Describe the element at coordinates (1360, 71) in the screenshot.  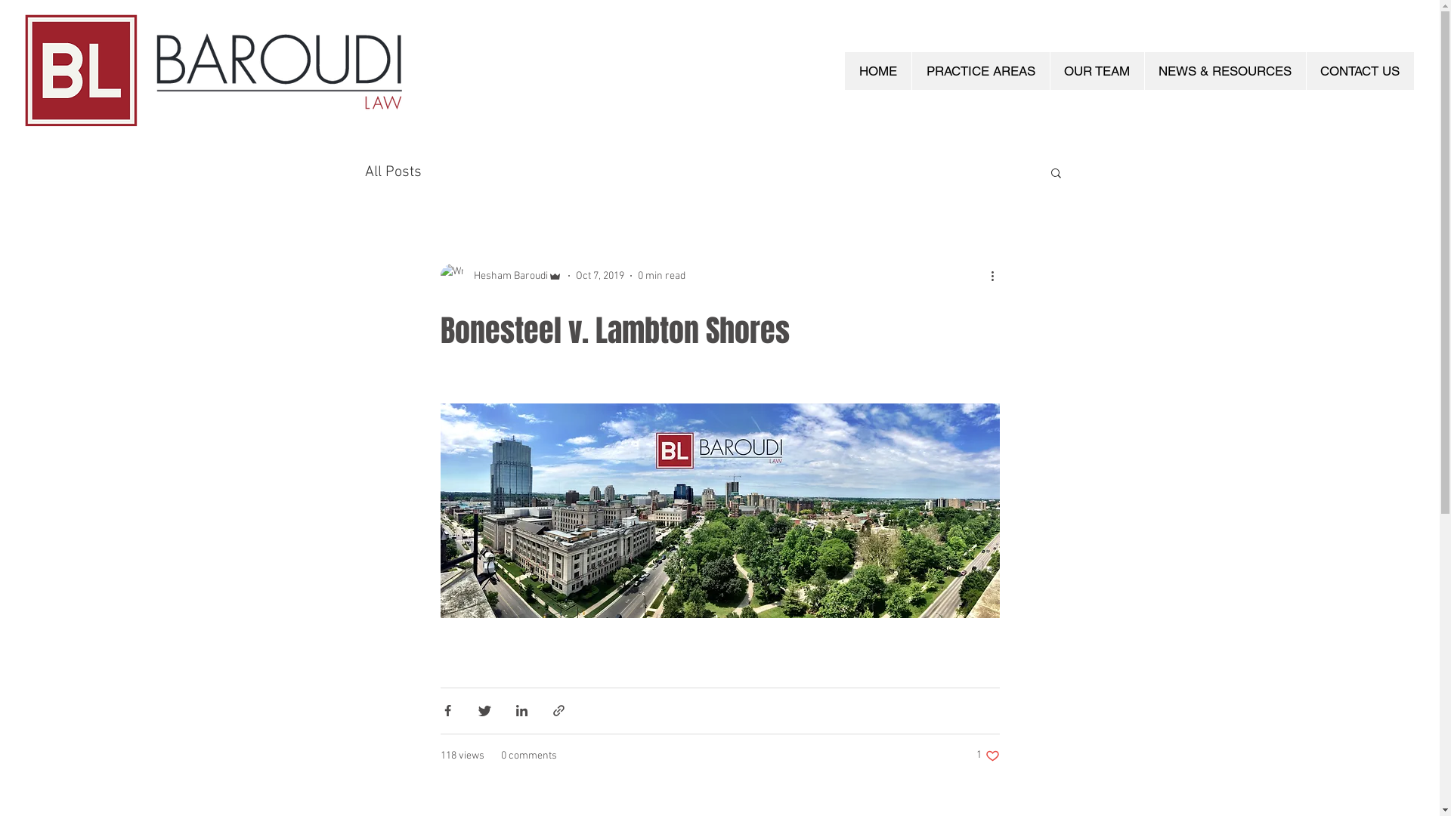
I see `CONTACT US` at that location.